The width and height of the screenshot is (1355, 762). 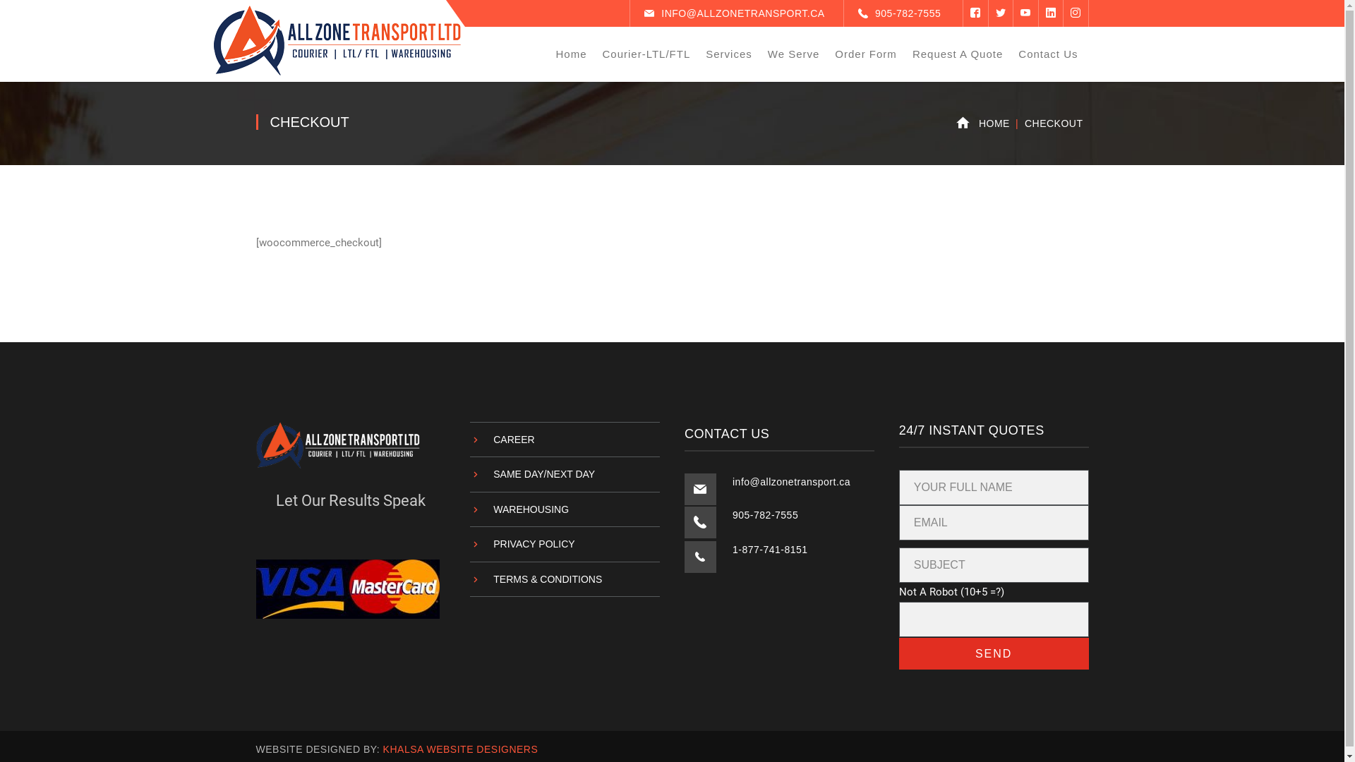 I want to click on Courier-LTL/FTL, so click(x=646, y=54).